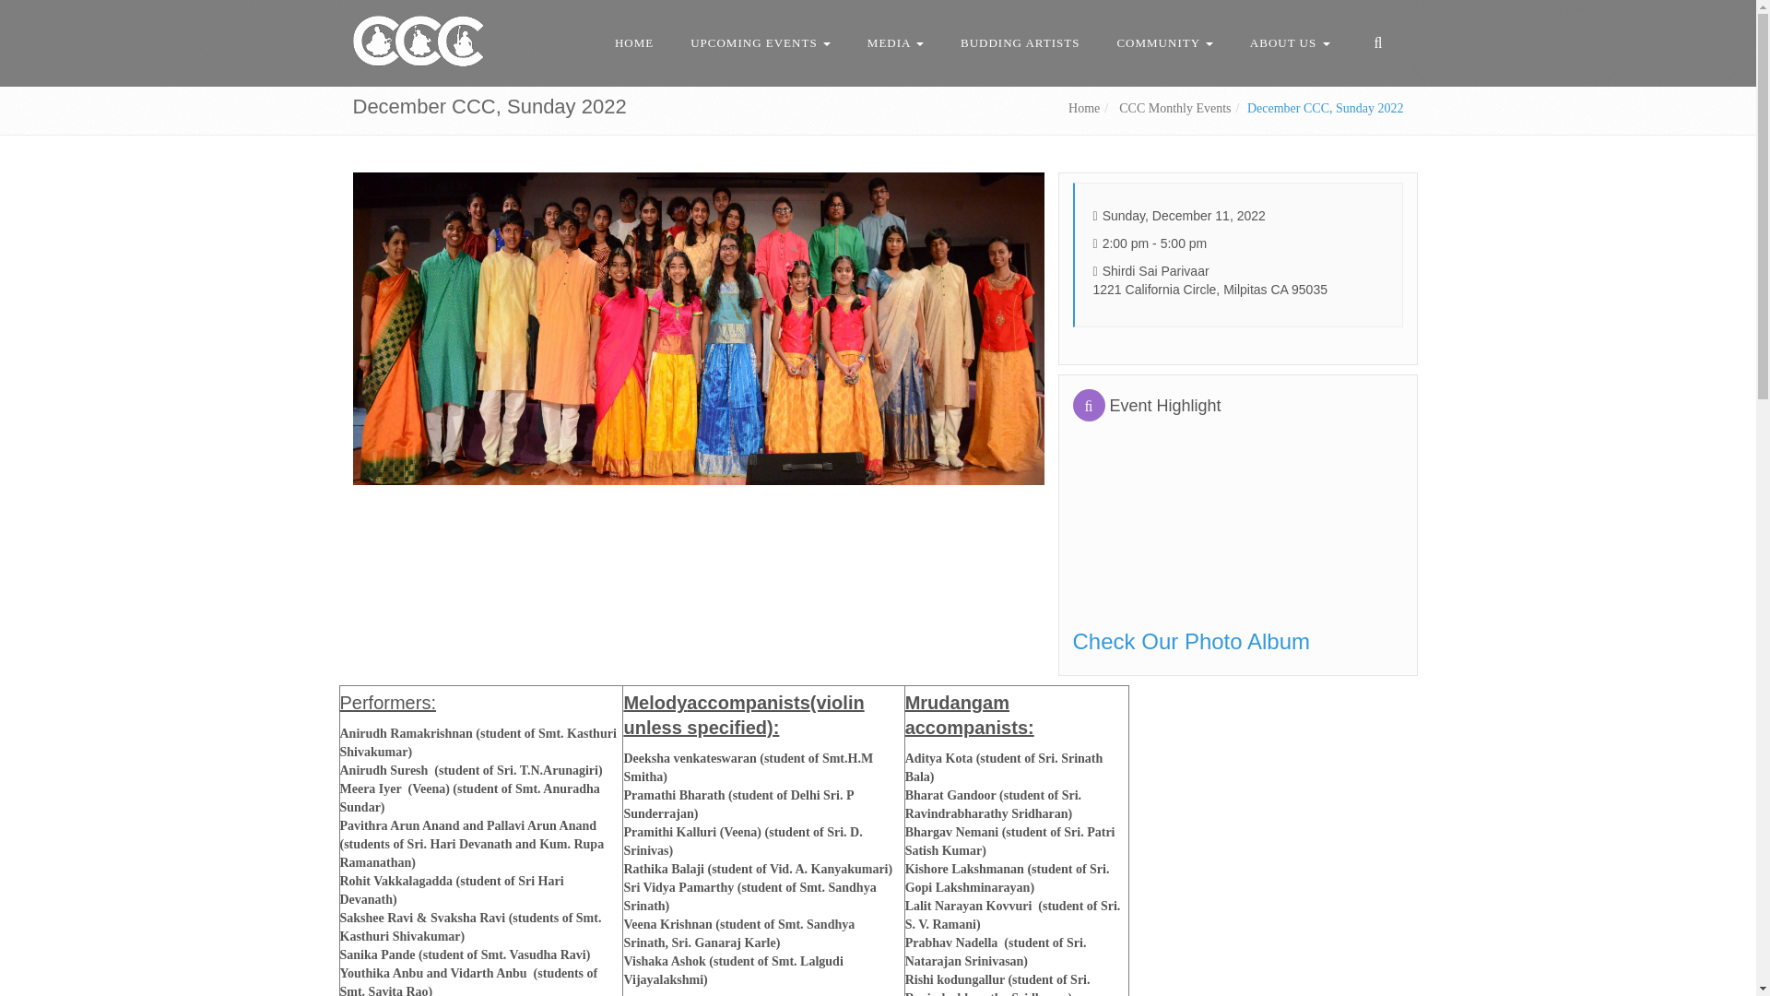  Describe the element at coordinates (1084, 109) in the screenshot. I see `Home` at that location.